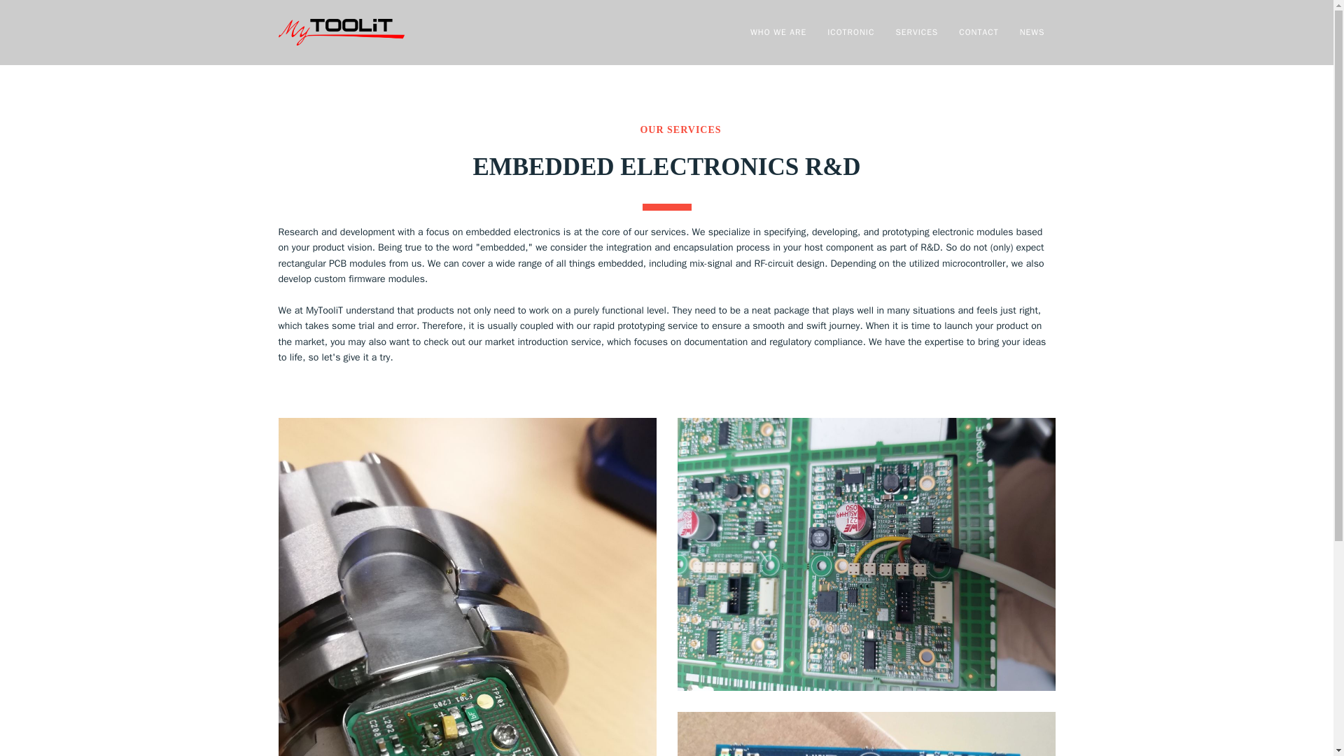 Image resolution: width=1344 pixels, height=756 pixels. I want to click on SERVICES, so click(916, 32).